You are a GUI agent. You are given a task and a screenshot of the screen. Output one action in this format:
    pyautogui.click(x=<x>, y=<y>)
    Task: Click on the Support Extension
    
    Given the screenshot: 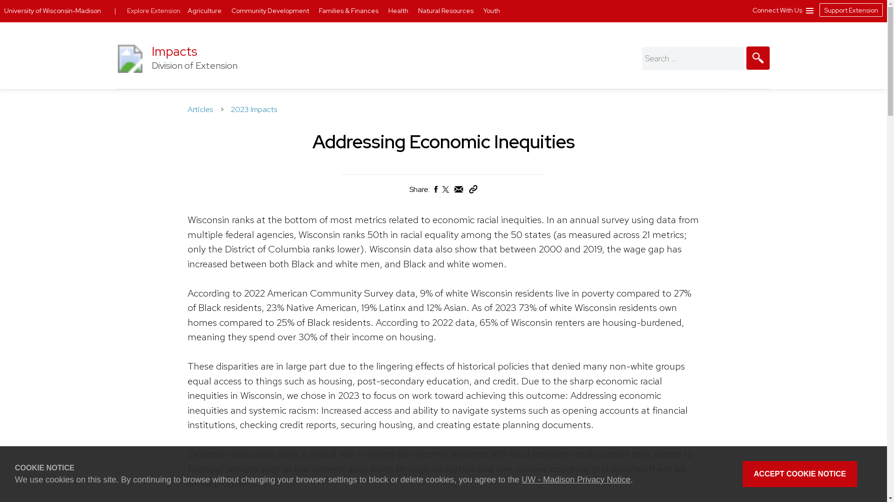 What is the action you would take?
    pyautogui.click(x=851, y=9)
    